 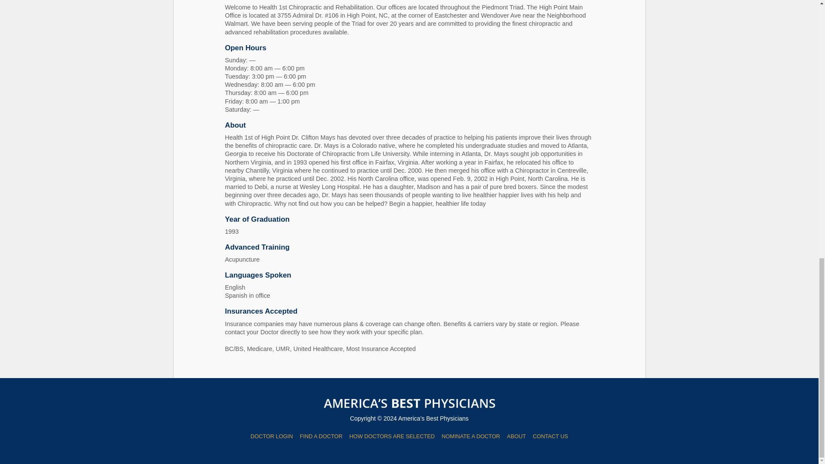 What do you see at coordinates (550, 436) in the screenshot?
I see `CONTACT US` at bounding box center [550, 436].